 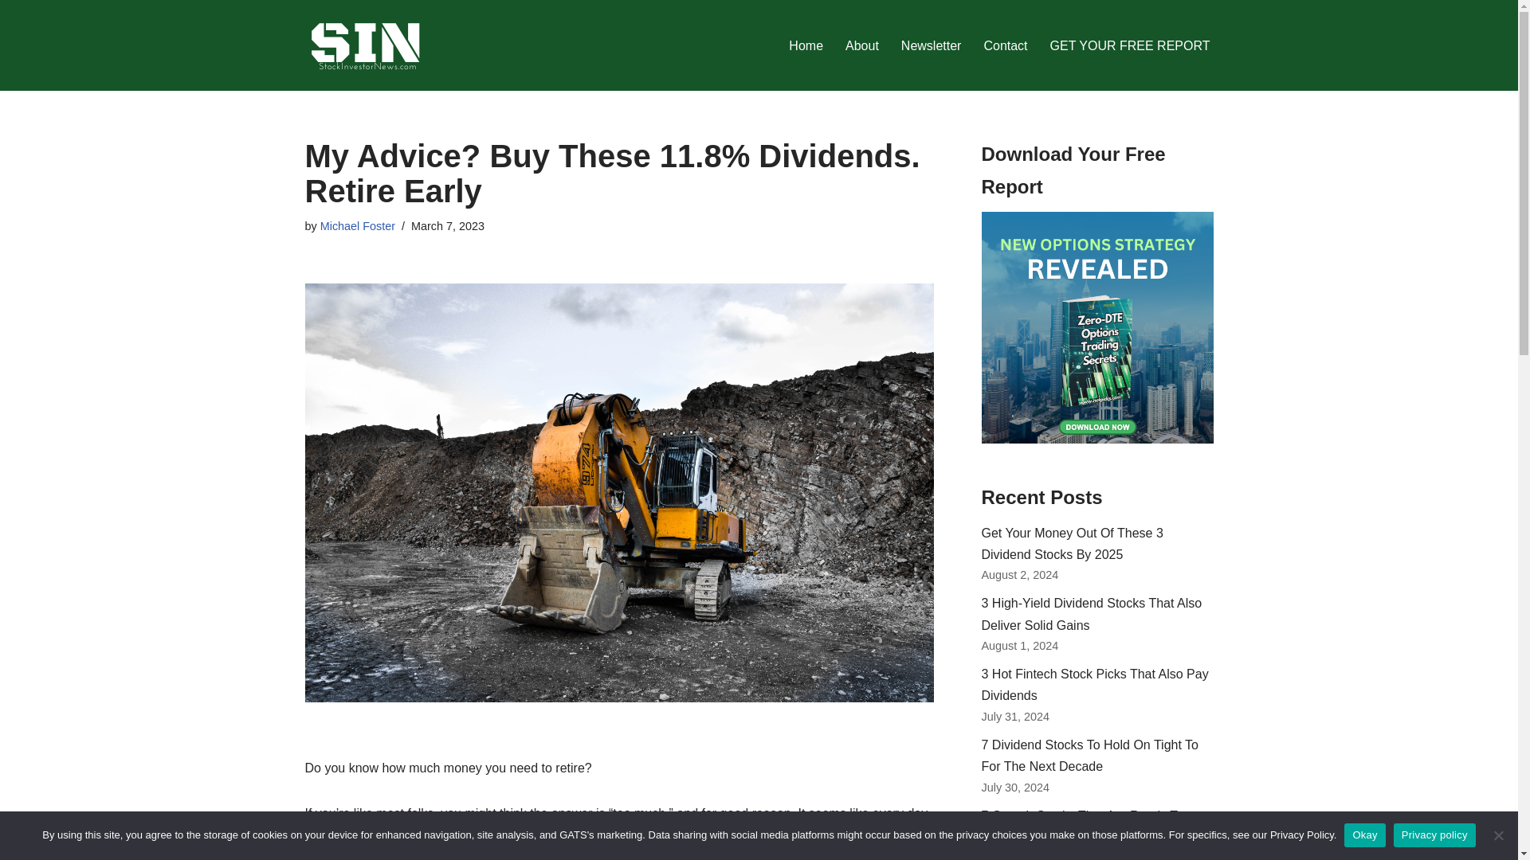 I want to click on Home, so click(x=806, y=46).